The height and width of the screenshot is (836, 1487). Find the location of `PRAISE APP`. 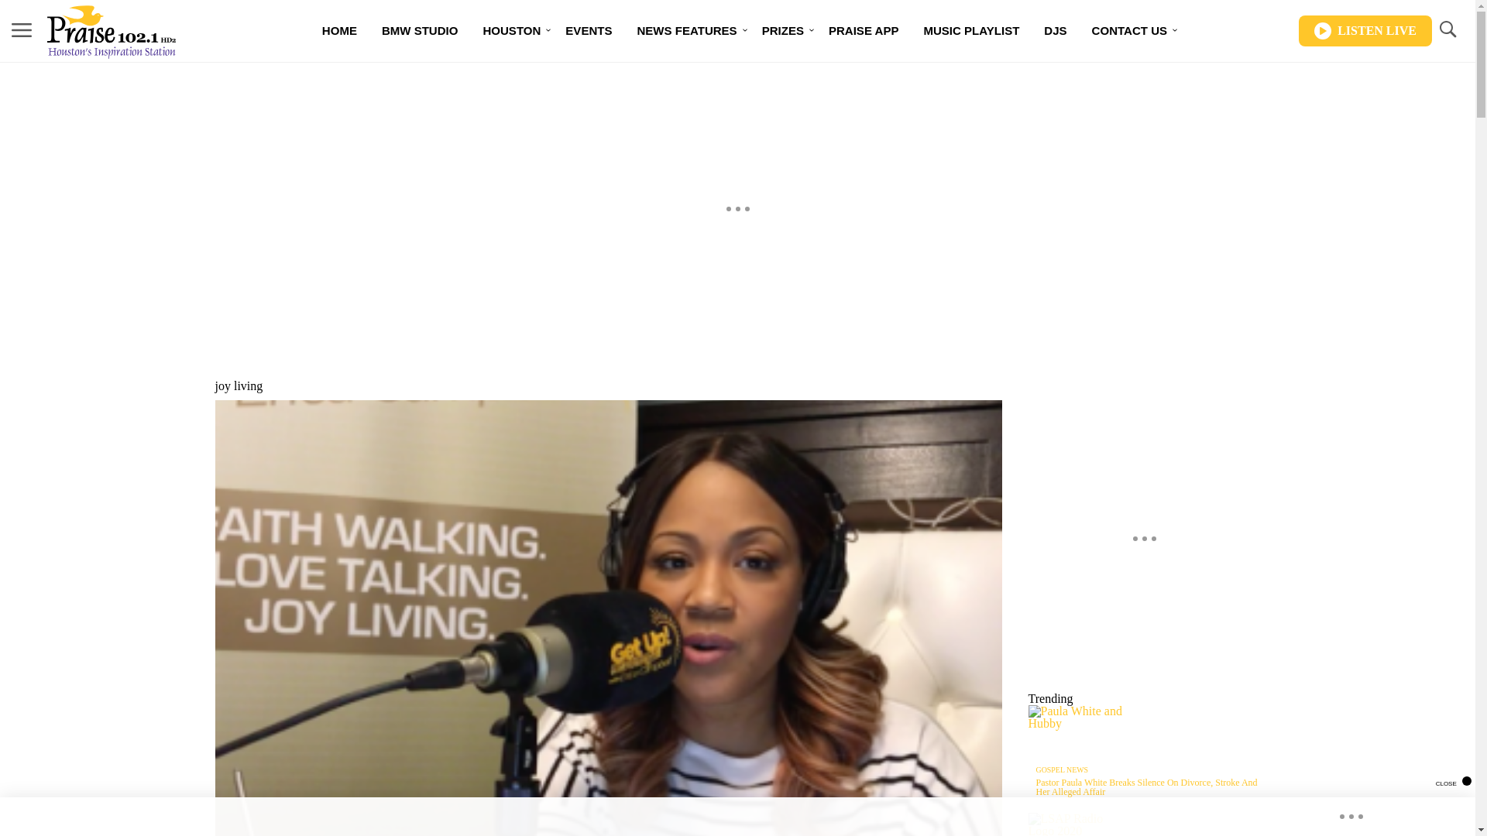

PRAISE APP is located at coordinates (864, 31).